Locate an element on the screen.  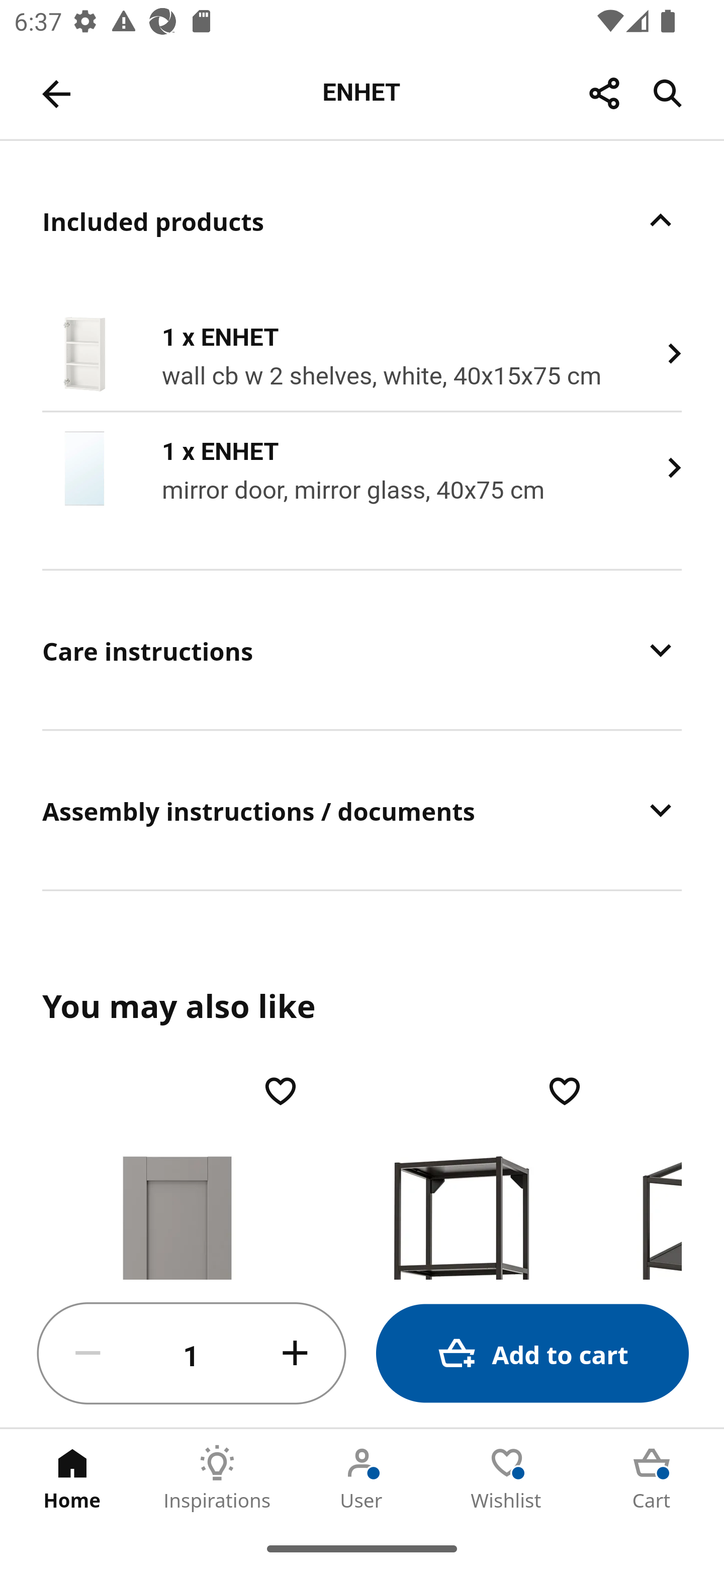
1 x ENHET
wall cb w 2 shelves, white, 40x15x75 cm is located at coordinates (362, 354).